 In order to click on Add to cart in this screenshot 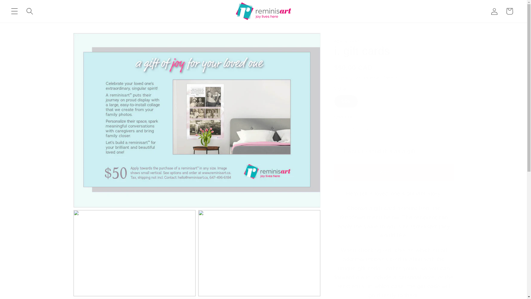, I will do `click(394, 172)`.